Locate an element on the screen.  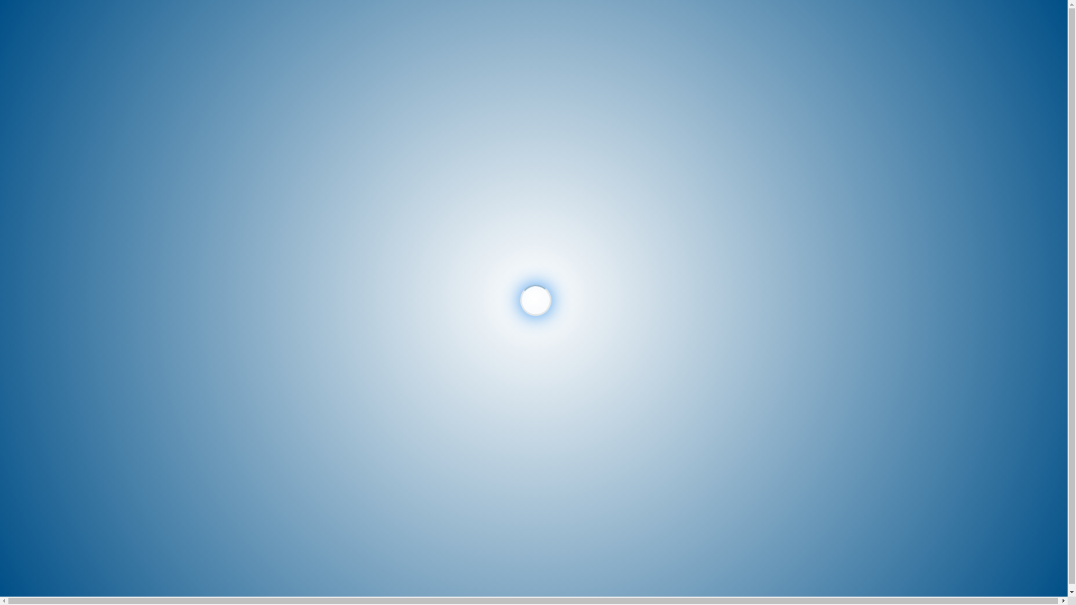
Caravan is located at coordinates (454, 240).